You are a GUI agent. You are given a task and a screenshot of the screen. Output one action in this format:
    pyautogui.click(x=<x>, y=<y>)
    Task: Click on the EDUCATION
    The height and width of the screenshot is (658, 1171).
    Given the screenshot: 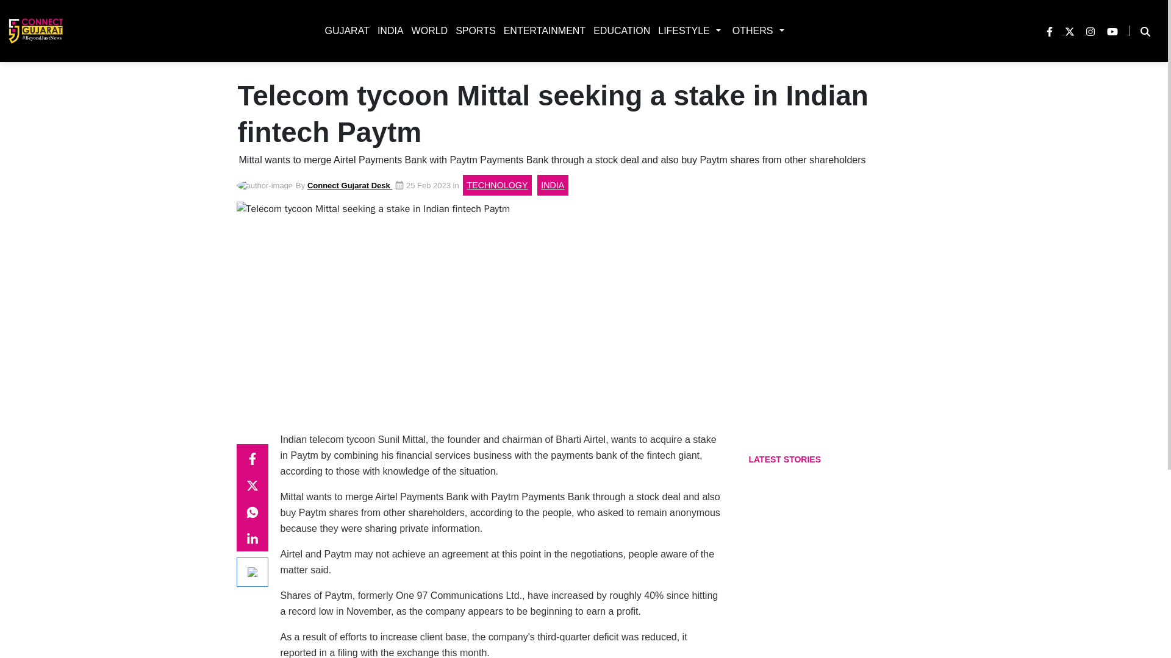 What is the action you would take?
    pyautogui.click(x=619, y=30)
    